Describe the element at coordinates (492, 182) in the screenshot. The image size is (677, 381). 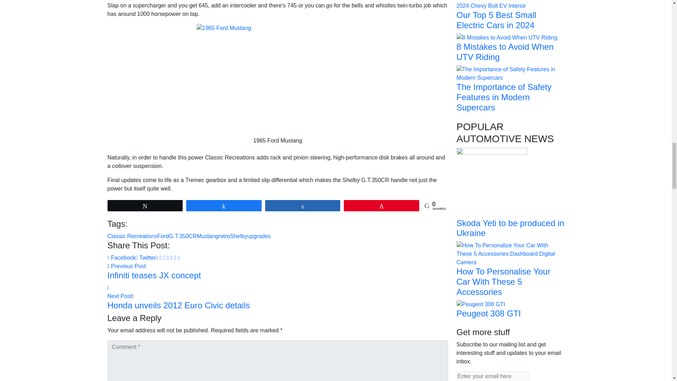
I see `Skoda Yeti to be produced in Ukraine` at that location.